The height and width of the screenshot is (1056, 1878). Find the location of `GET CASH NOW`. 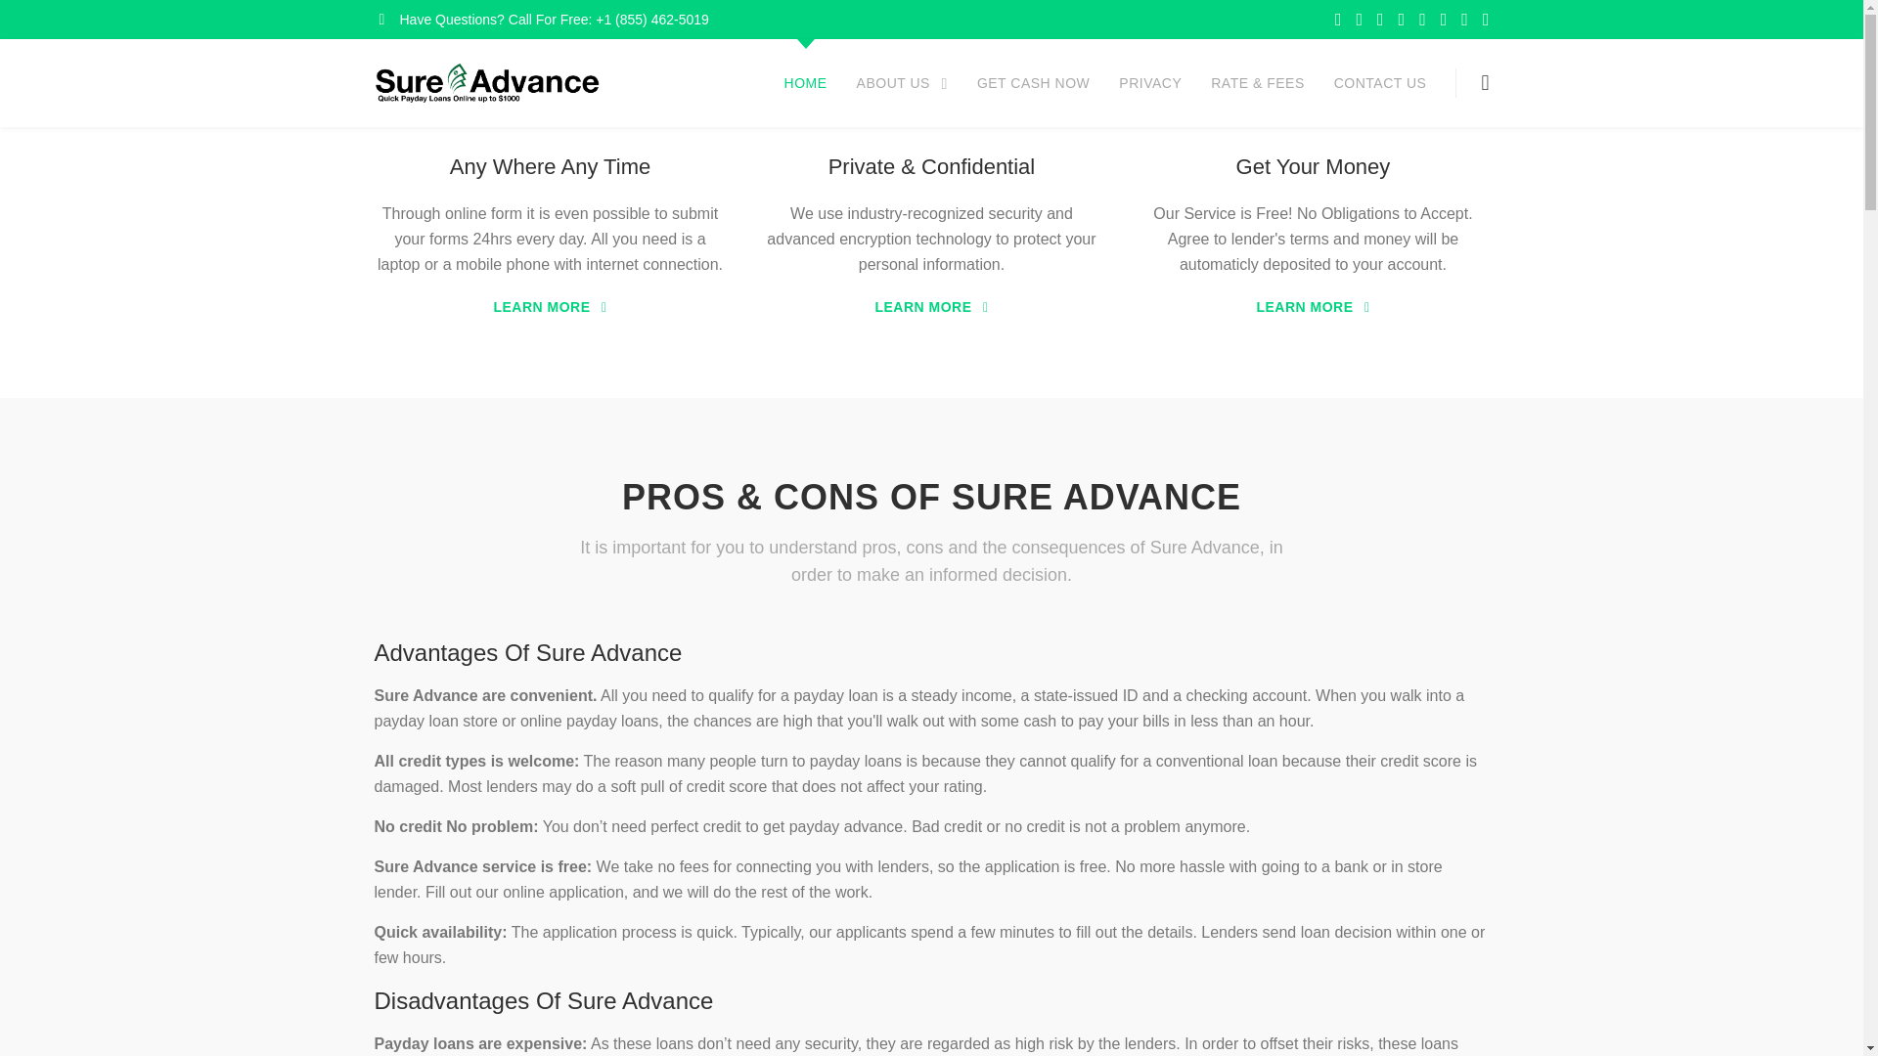

GET CASH NOW is located at coordinates (1033, 83).